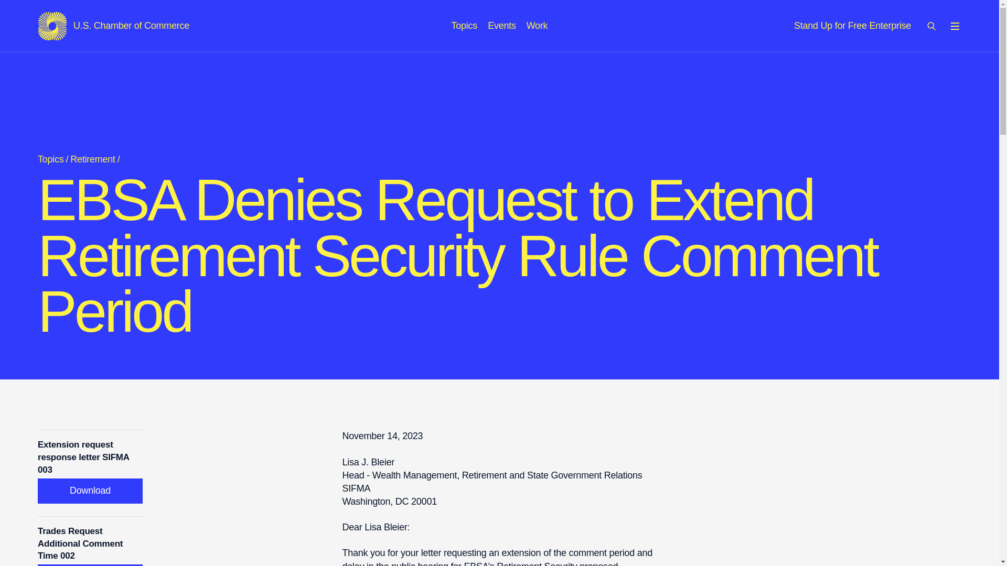 The height and width of the screenshot is (566, 1007). Describe the element at coordinates (537, 25) in the screenshot. I see `Menu` at that location.